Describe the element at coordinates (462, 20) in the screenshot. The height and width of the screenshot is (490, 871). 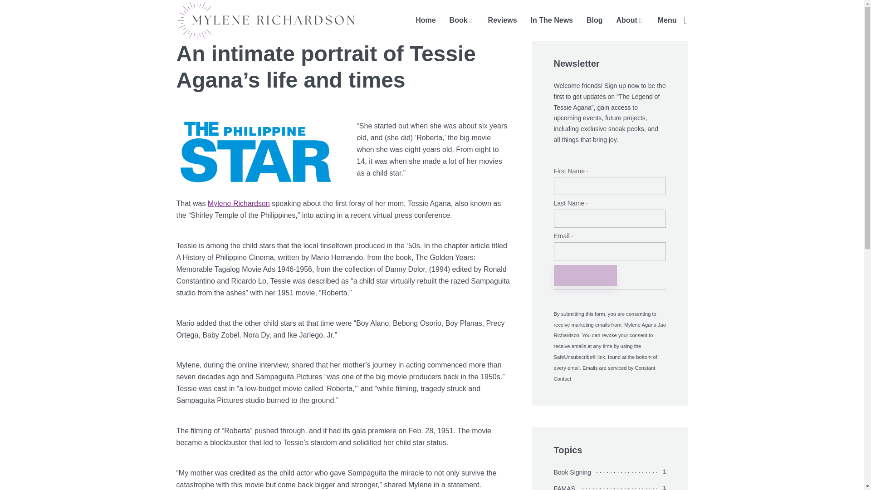
I see `Book` at that location.